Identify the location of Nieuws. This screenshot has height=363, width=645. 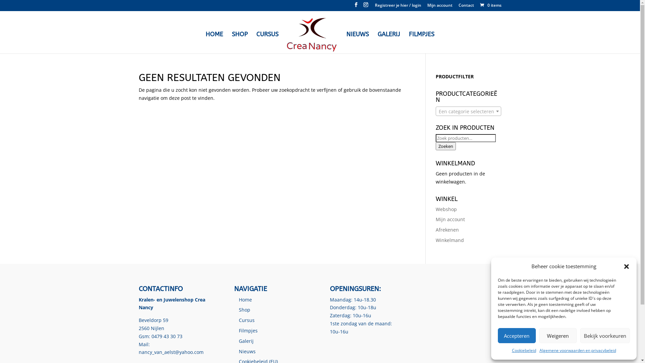
(247, 352).